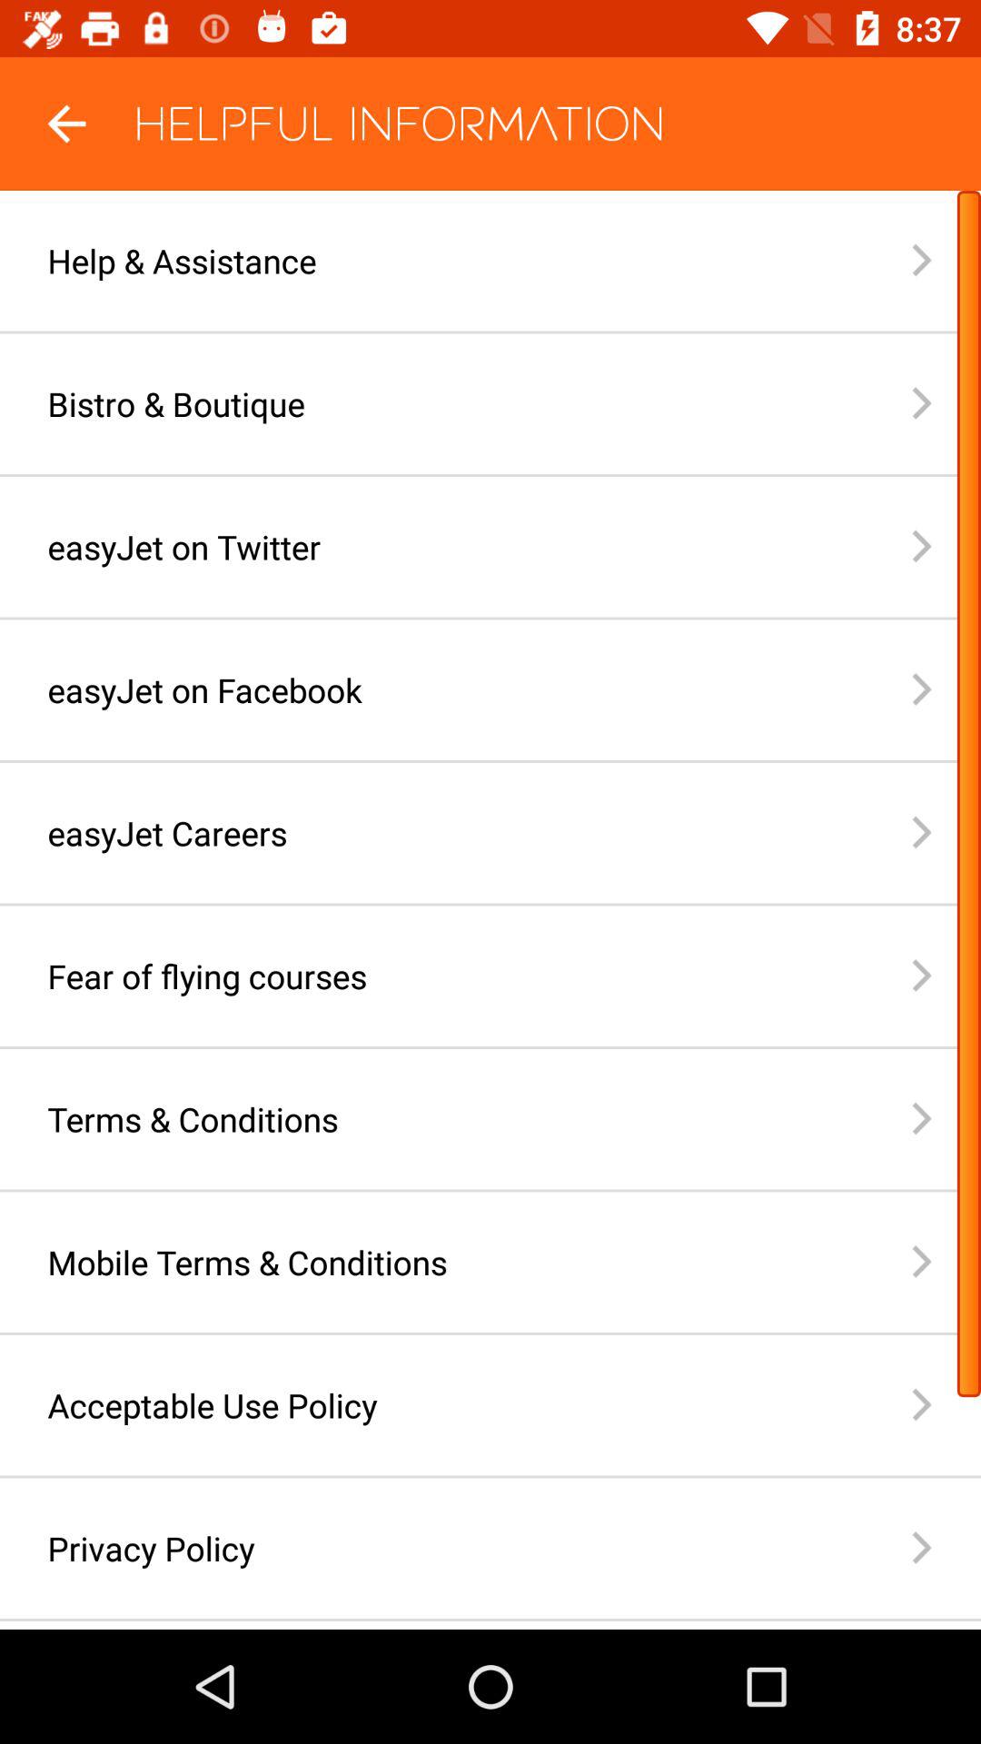  I want to click on click on the front arrow which is on the right side of easy jet on facebook, so click(946, 689).